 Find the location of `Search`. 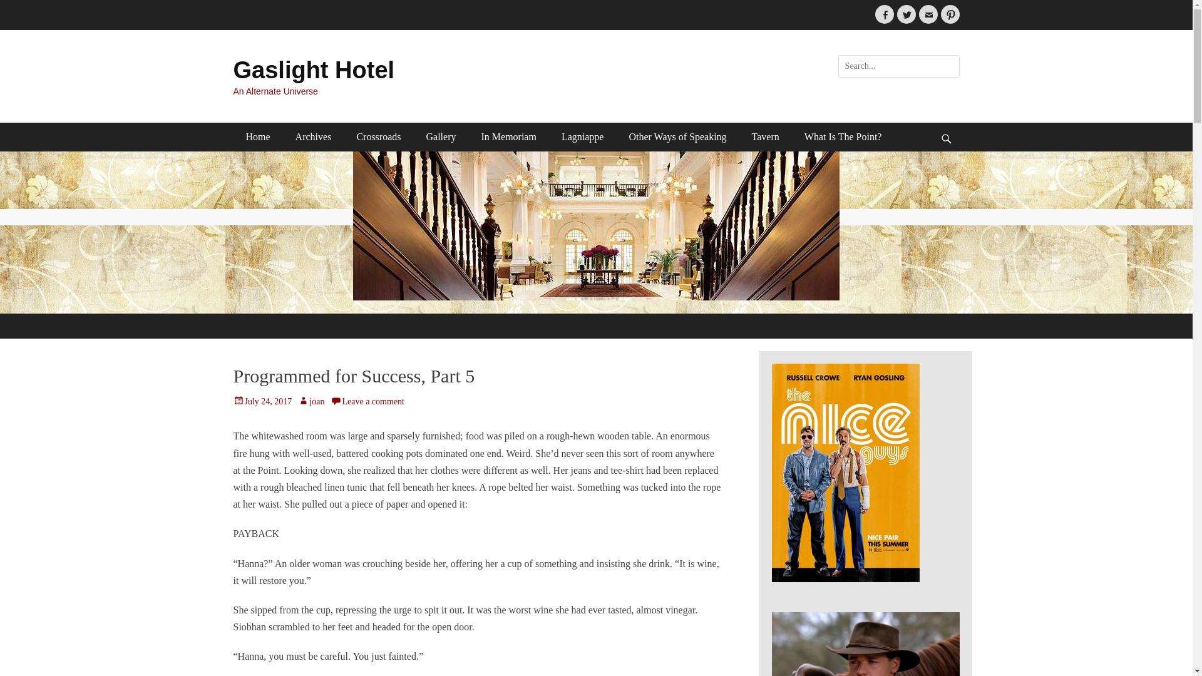

Search is located at coordinates (19, 8).